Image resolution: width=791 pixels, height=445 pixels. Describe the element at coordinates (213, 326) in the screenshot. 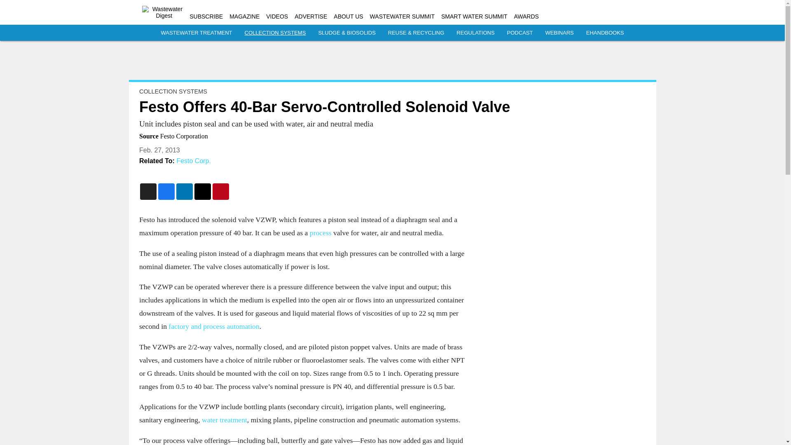

I see `factory and process automation` at that location.